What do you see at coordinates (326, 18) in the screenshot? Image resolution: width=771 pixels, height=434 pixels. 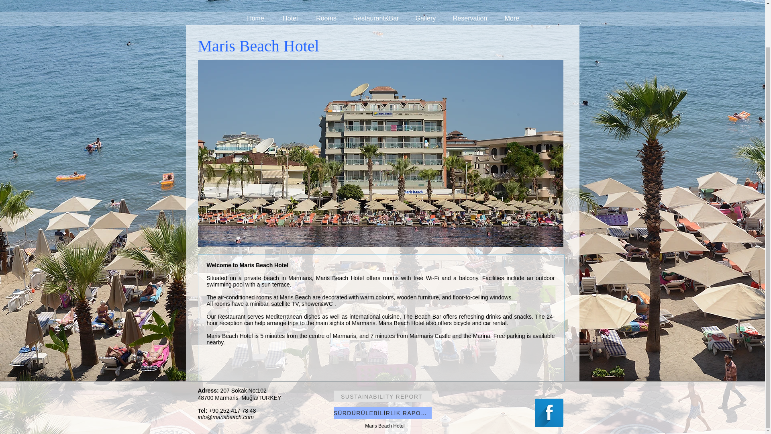 I see `Rooms` at bounding box center [326, 18].